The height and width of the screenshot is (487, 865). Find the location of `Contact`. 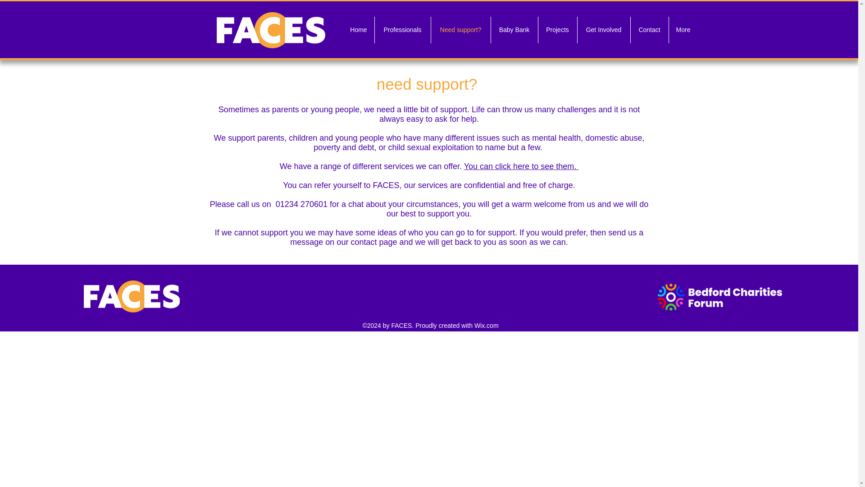

Contact is located at coordinates (650, 30).